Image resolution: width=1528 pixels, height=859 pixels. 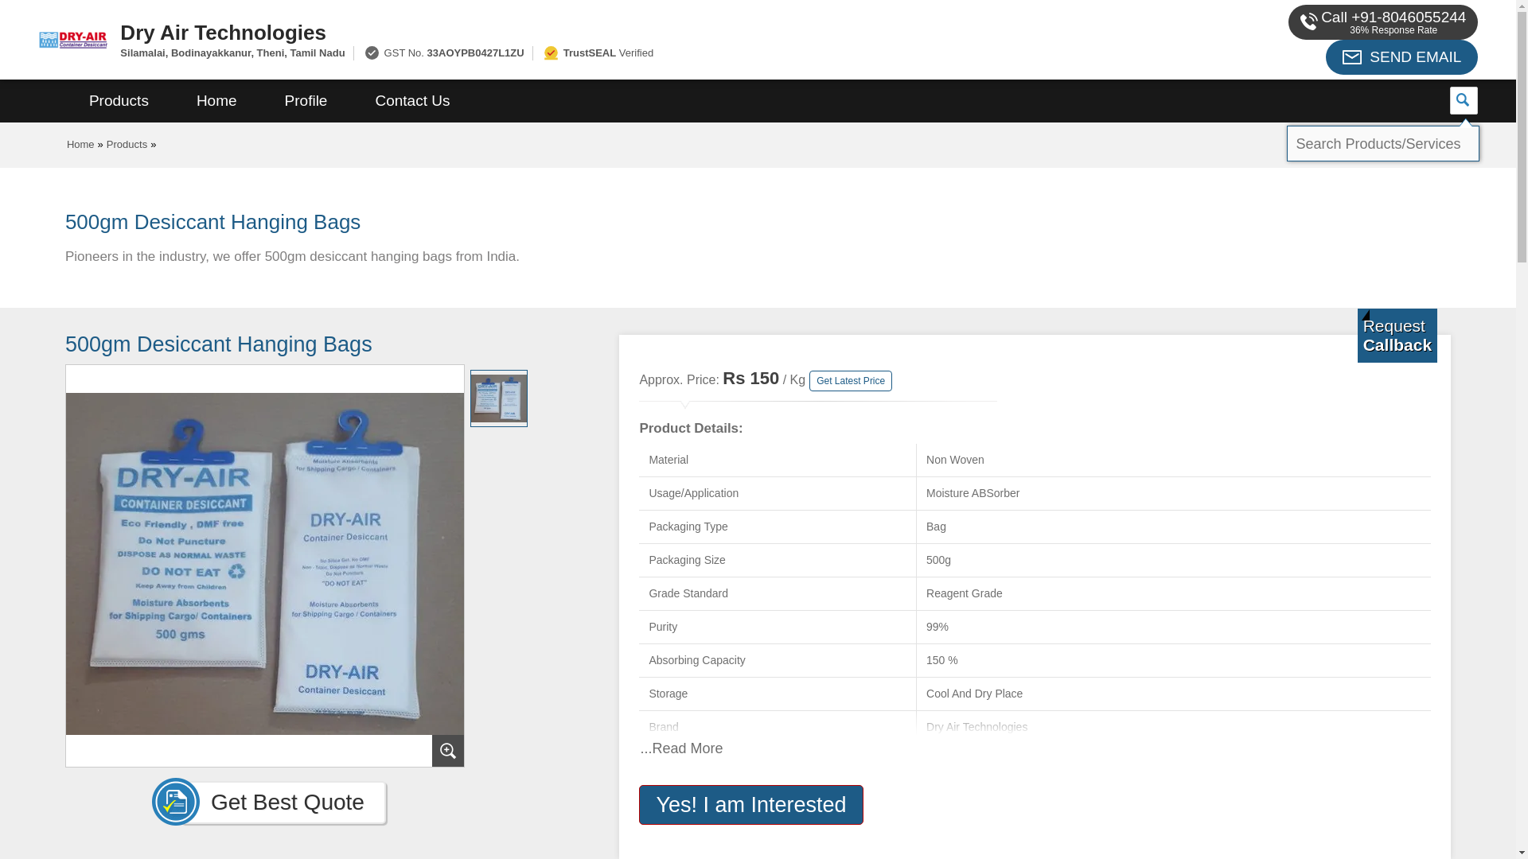 I want to click on Products, so click(x=119, y=101).